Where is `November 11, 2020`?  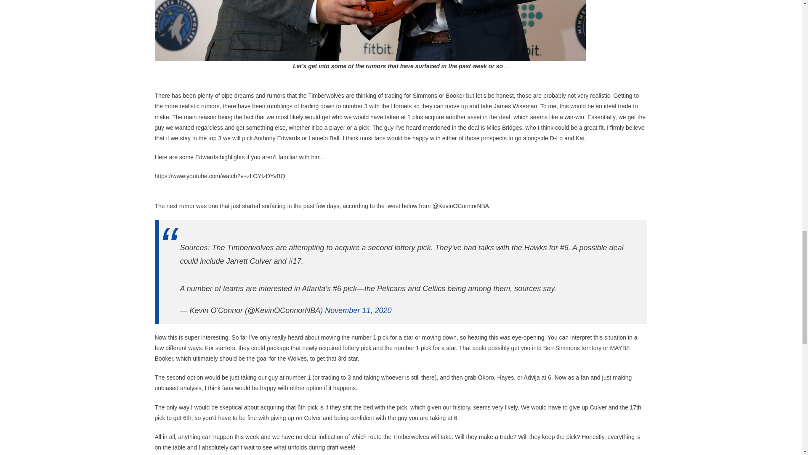 November 11, 2020 is located at coordinates (358, 310).